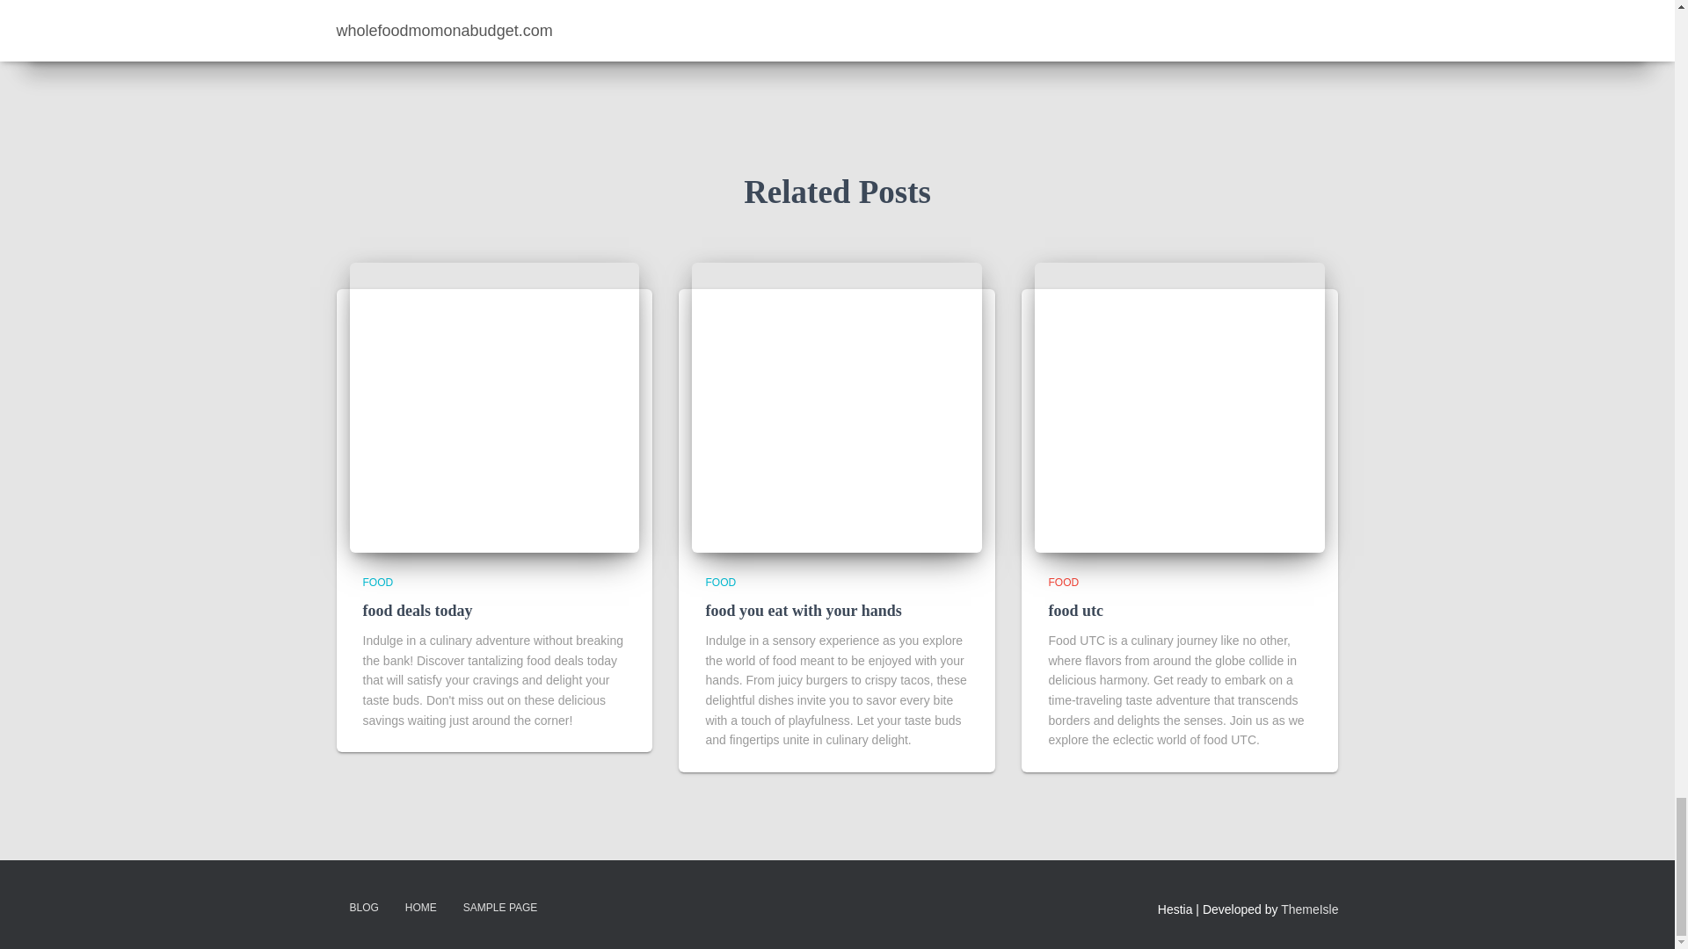  Describe the element at coordinates (804, 610) in the screenshot. I see `food you eat with your hands` at that location.